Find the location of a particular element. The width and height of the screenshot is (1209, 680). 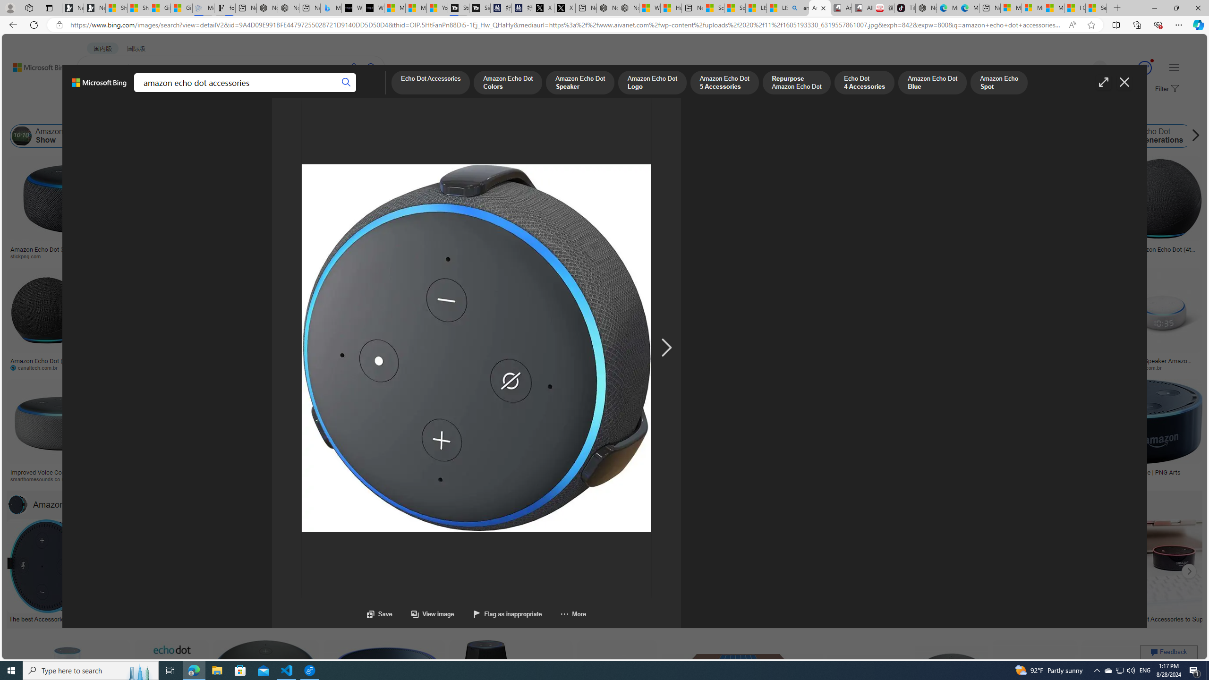

Save is located at coordinates (380, 614).